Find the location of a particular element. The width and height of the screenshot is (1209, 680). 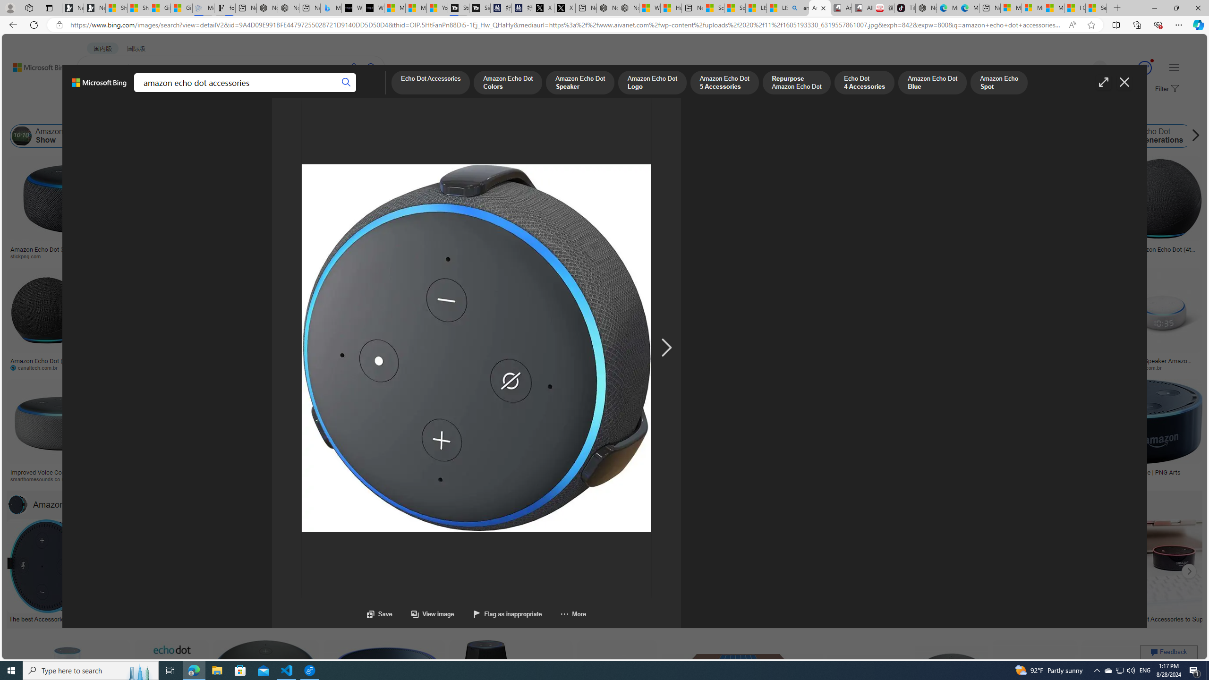

Save is located at coordinates (380, 614).